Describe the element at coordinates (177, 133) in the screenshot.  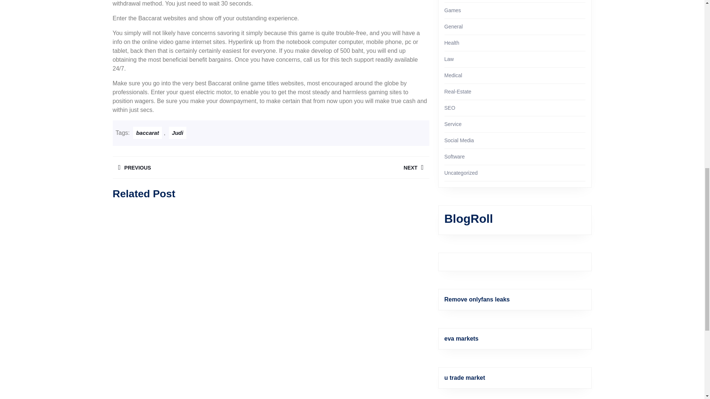
I see `Games` at that location.